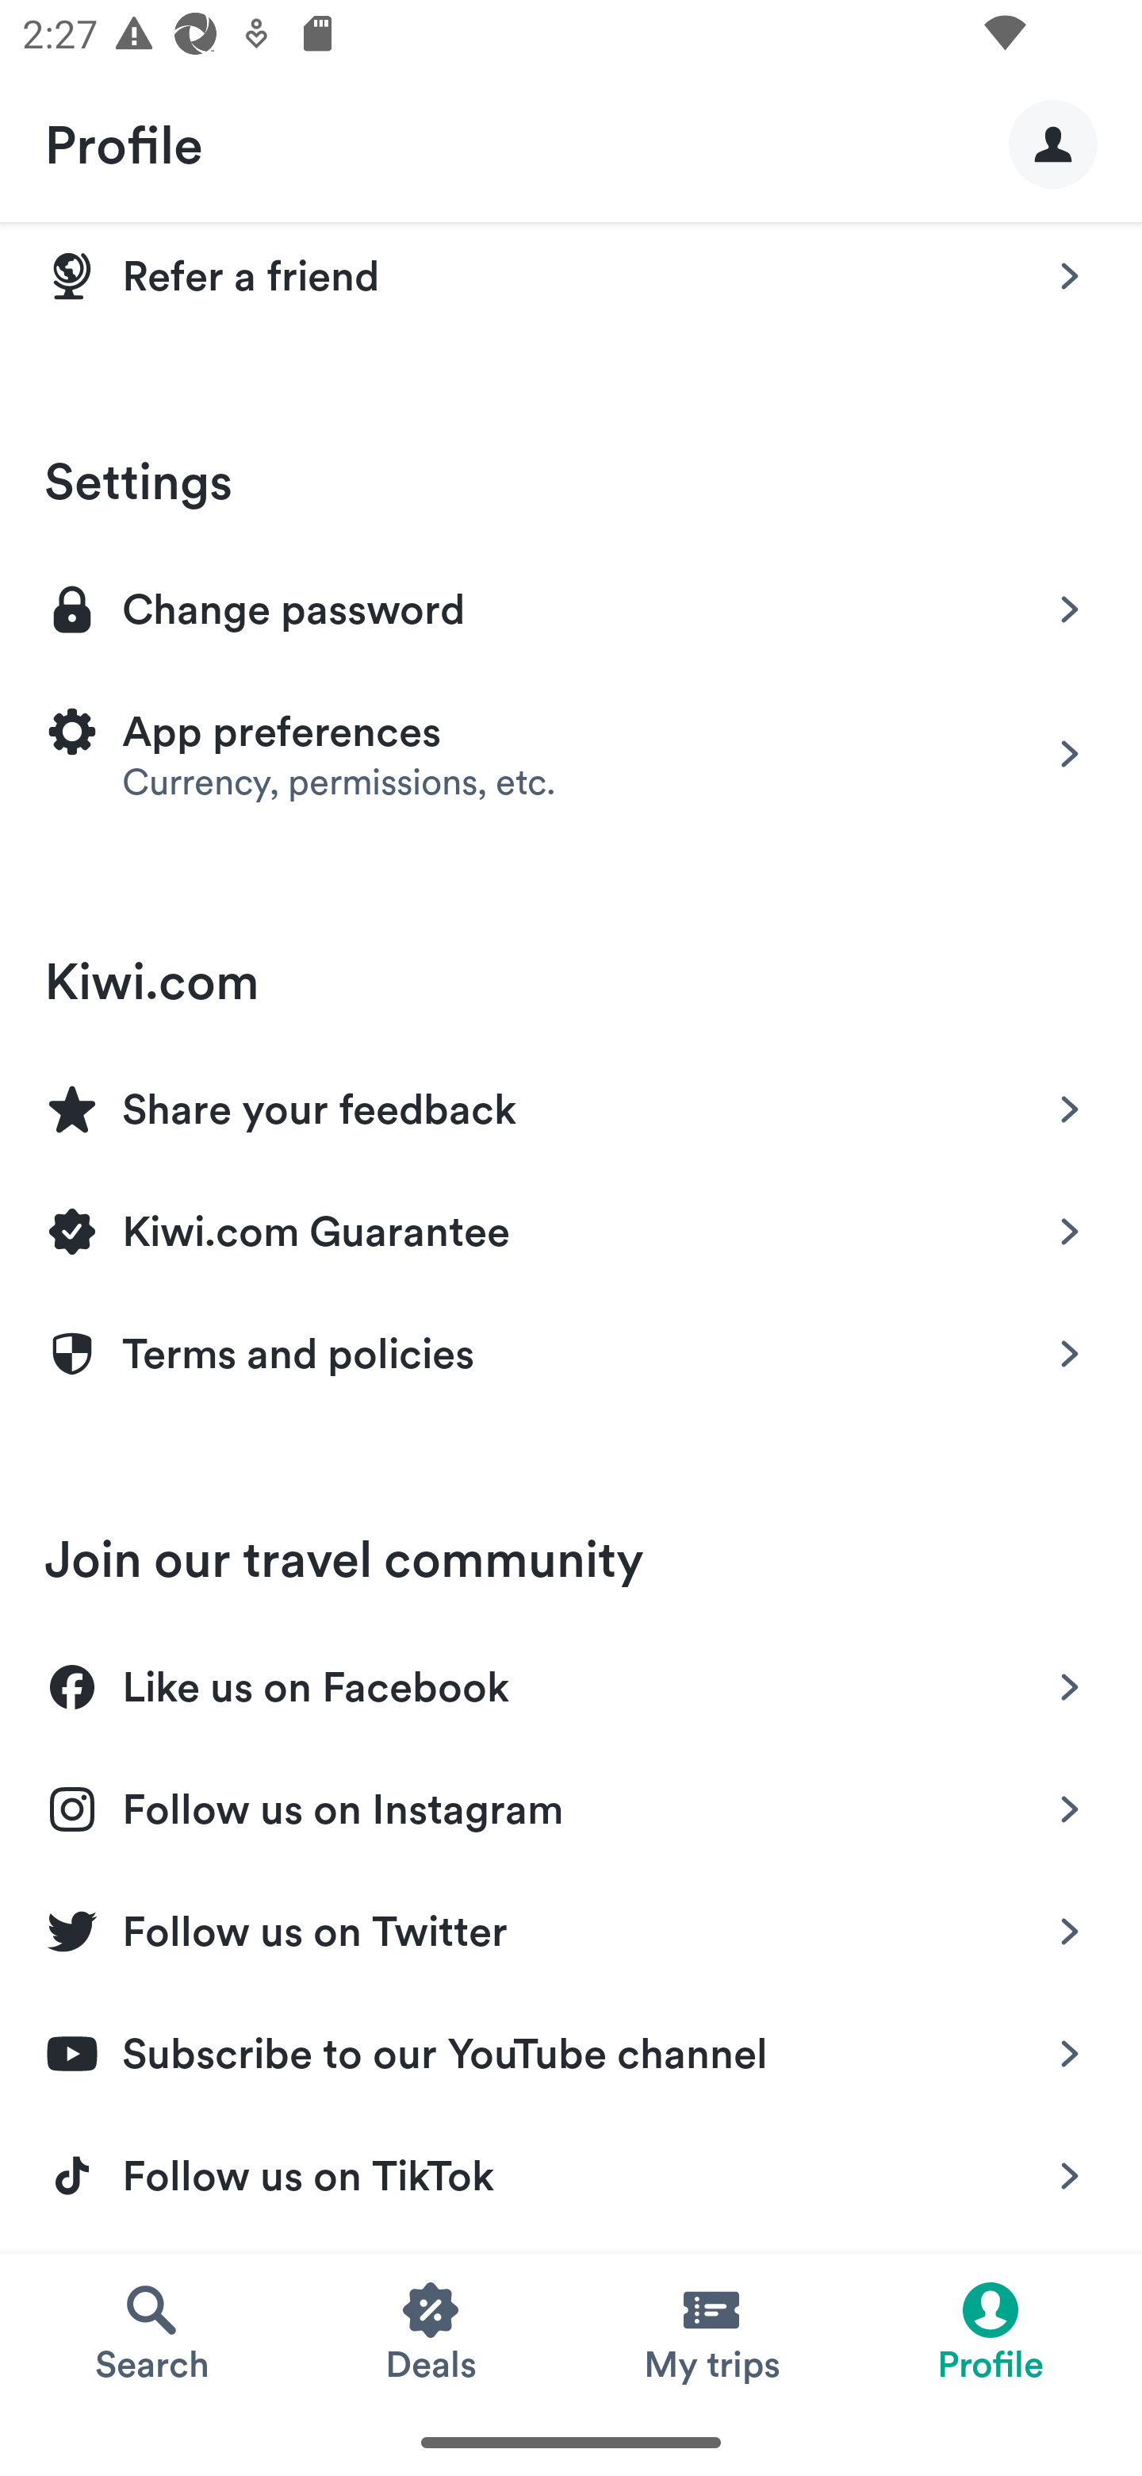 The image size is (1142, 2476). What do you see at coordinates (571, 754) in the screenshot?
I see `App preferences Currency, permissions, etc.` at bounding box center [571, 754].